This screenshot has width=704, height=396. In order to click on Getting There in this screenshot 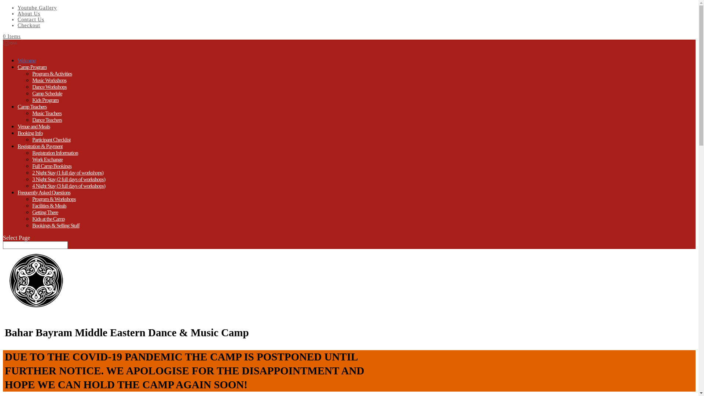, I will do `click(45, 212)`.